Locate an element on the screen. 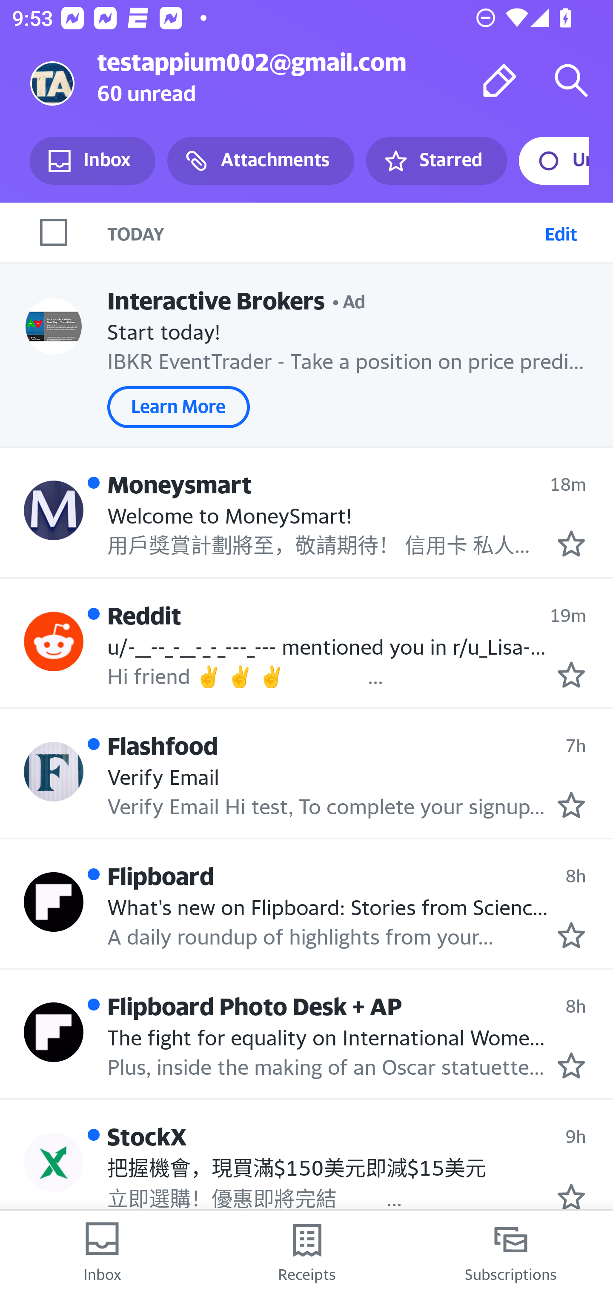 The height and width of the screenshot is (1294, 613). Mark as starred. is located at coordinates (571, 1197).